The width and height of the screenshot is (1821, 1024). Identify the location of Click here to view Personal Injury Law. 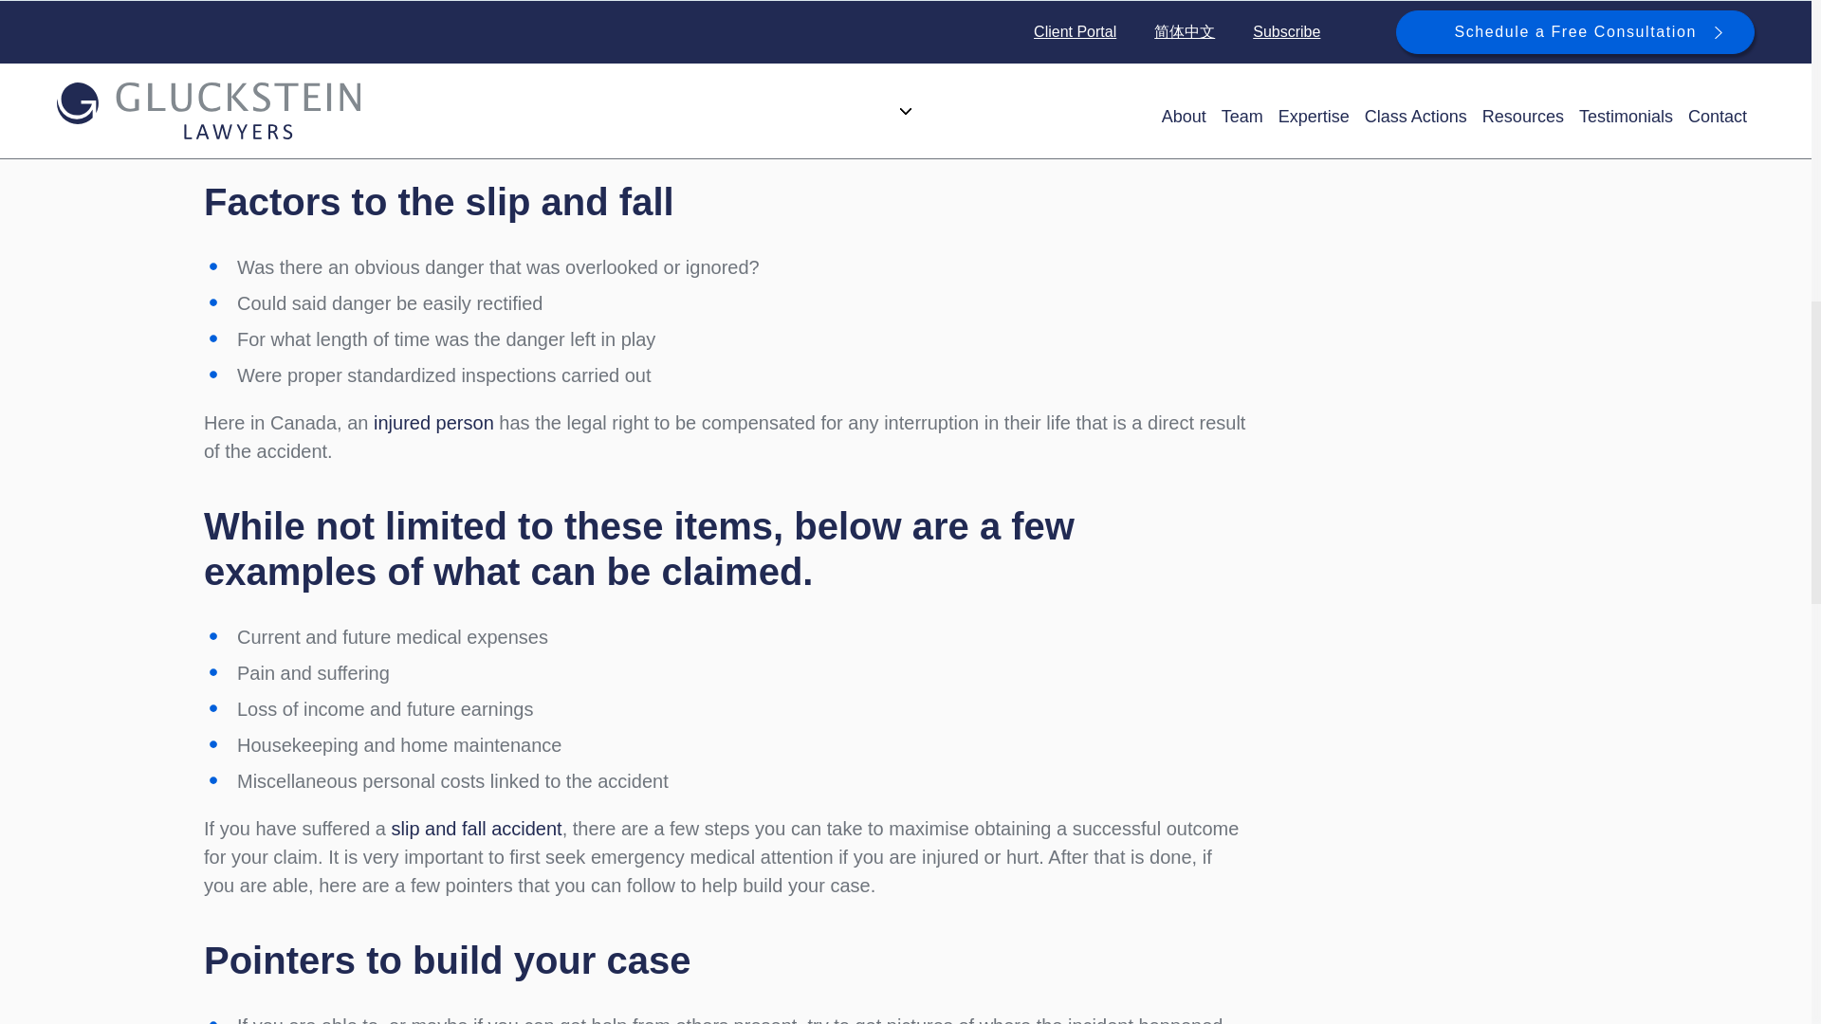
(432, 423).